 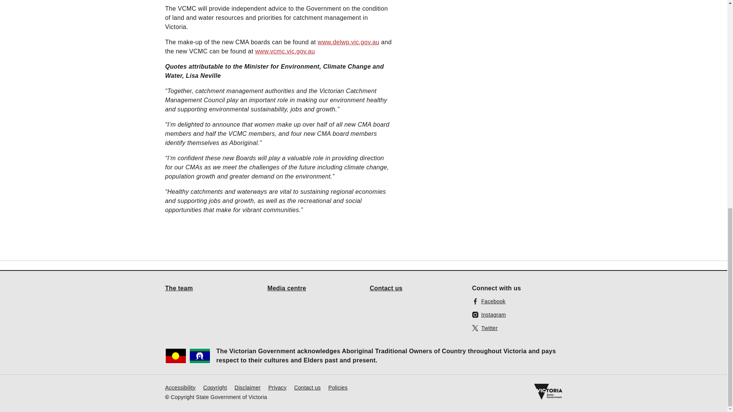 I want to click on Privacy, so click(x=277, y=387).